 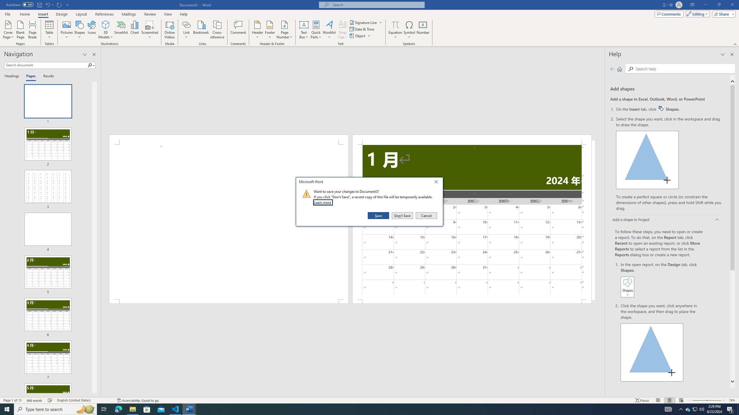 I want to click on User Promoted Notification Area, so click(x=138, y=400).